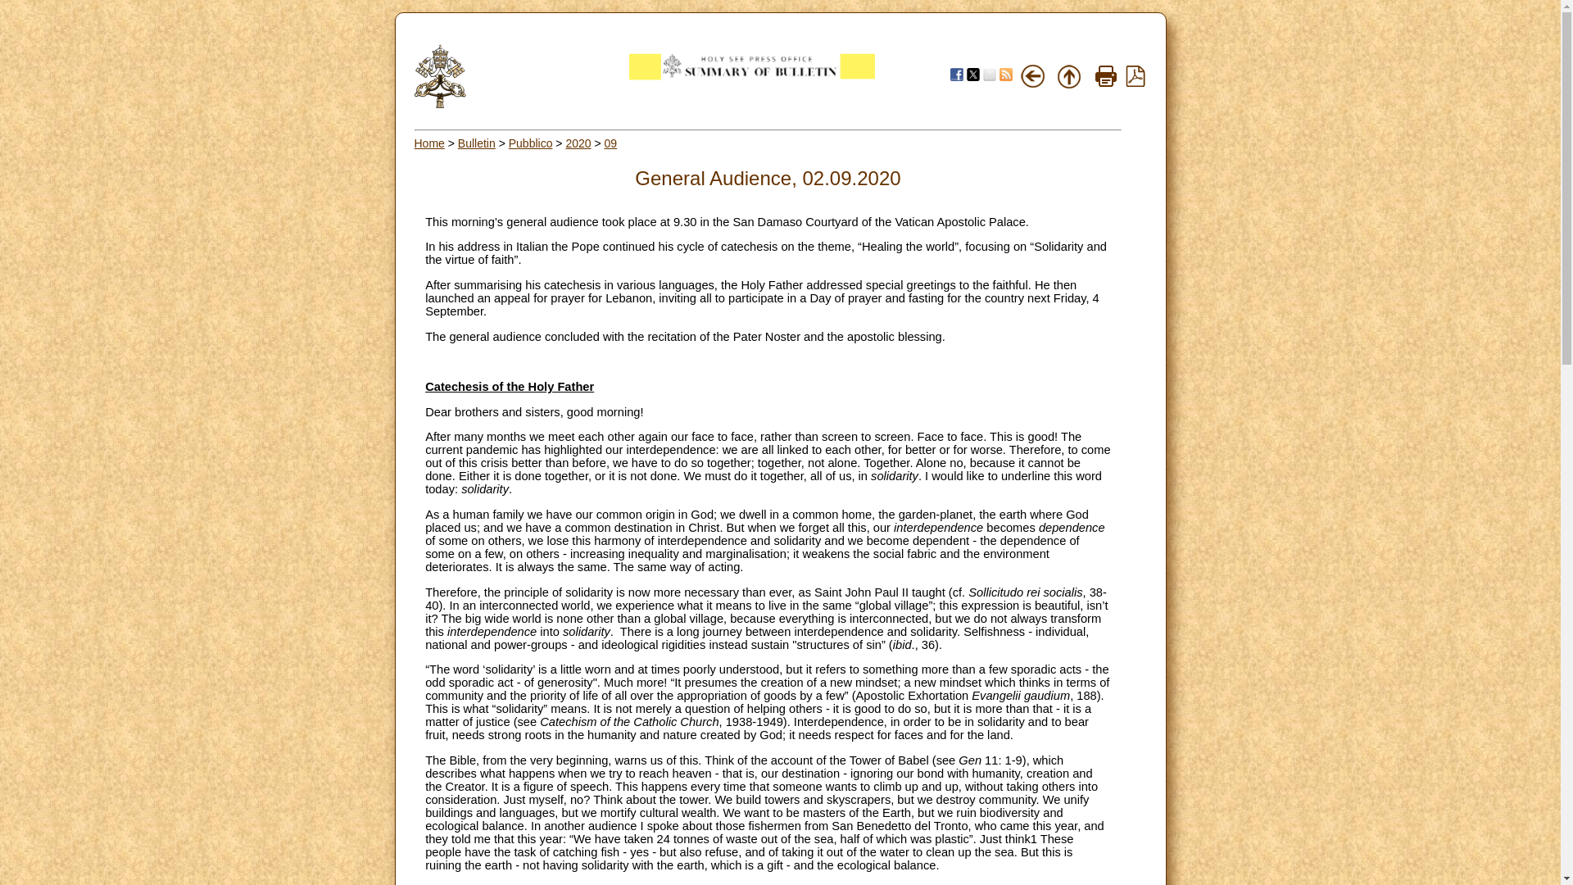  I want to click on Pubblico, so click(531, 143).